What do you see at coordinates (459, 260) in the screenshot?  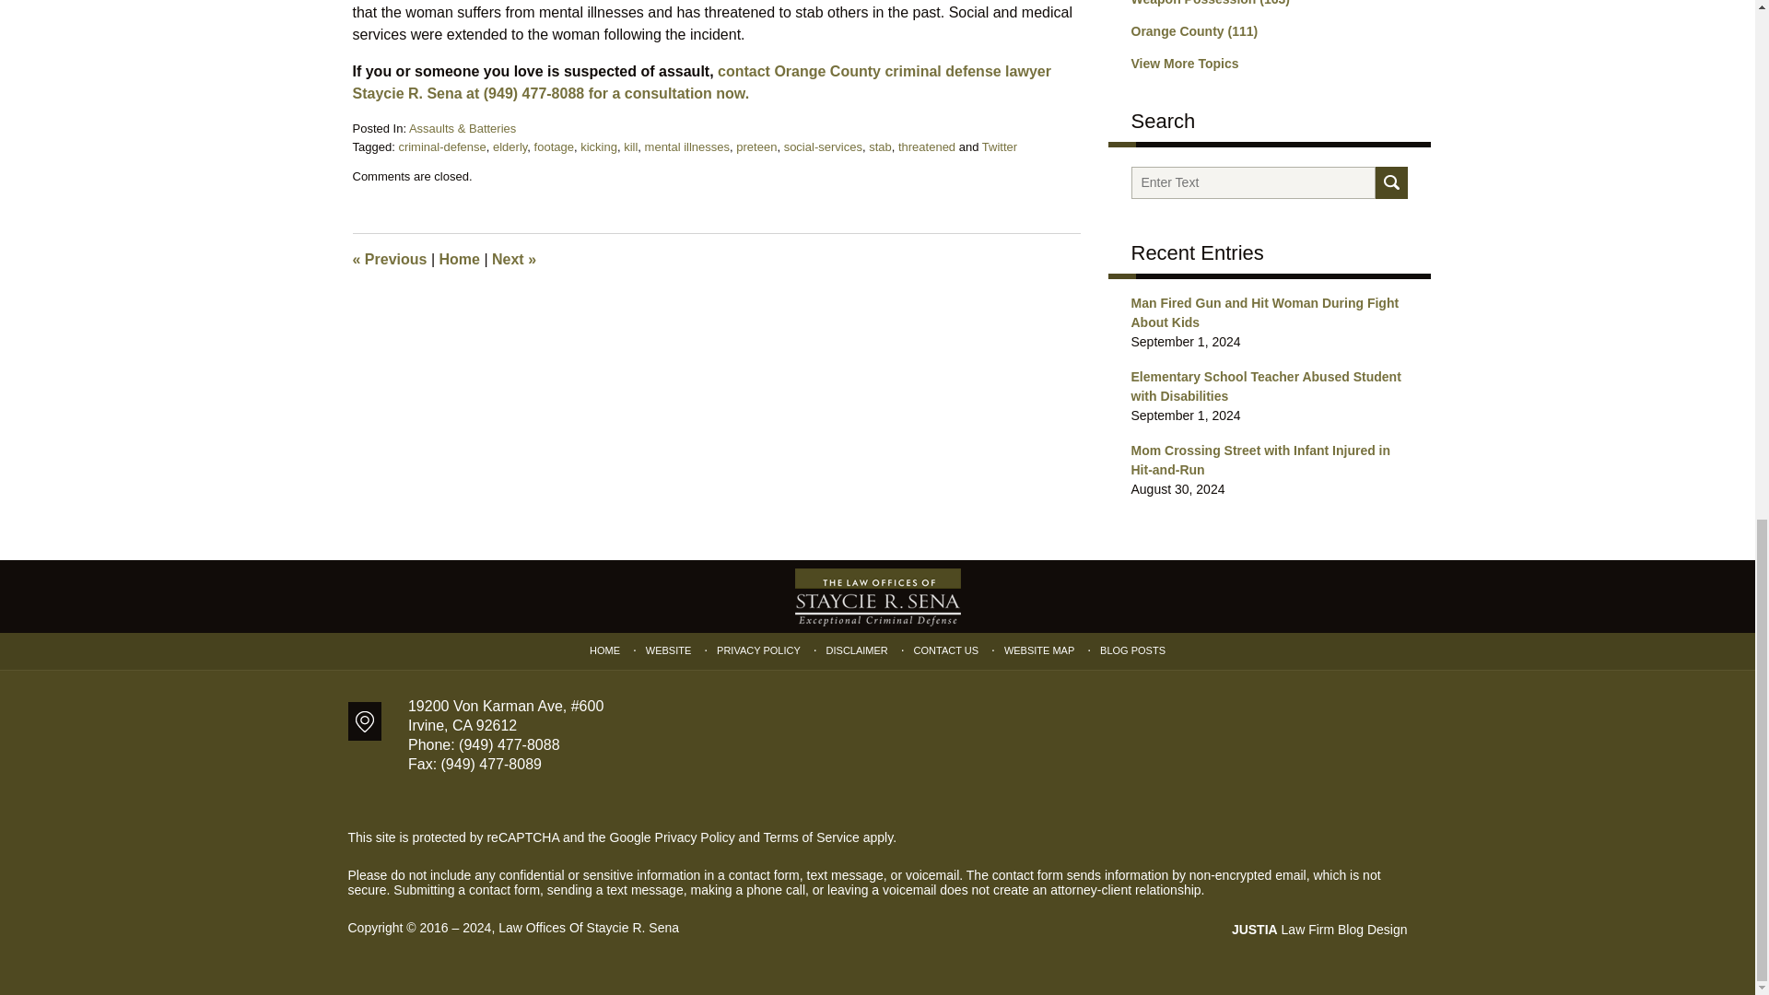 I see `Home` at bounding box center [459, 260].